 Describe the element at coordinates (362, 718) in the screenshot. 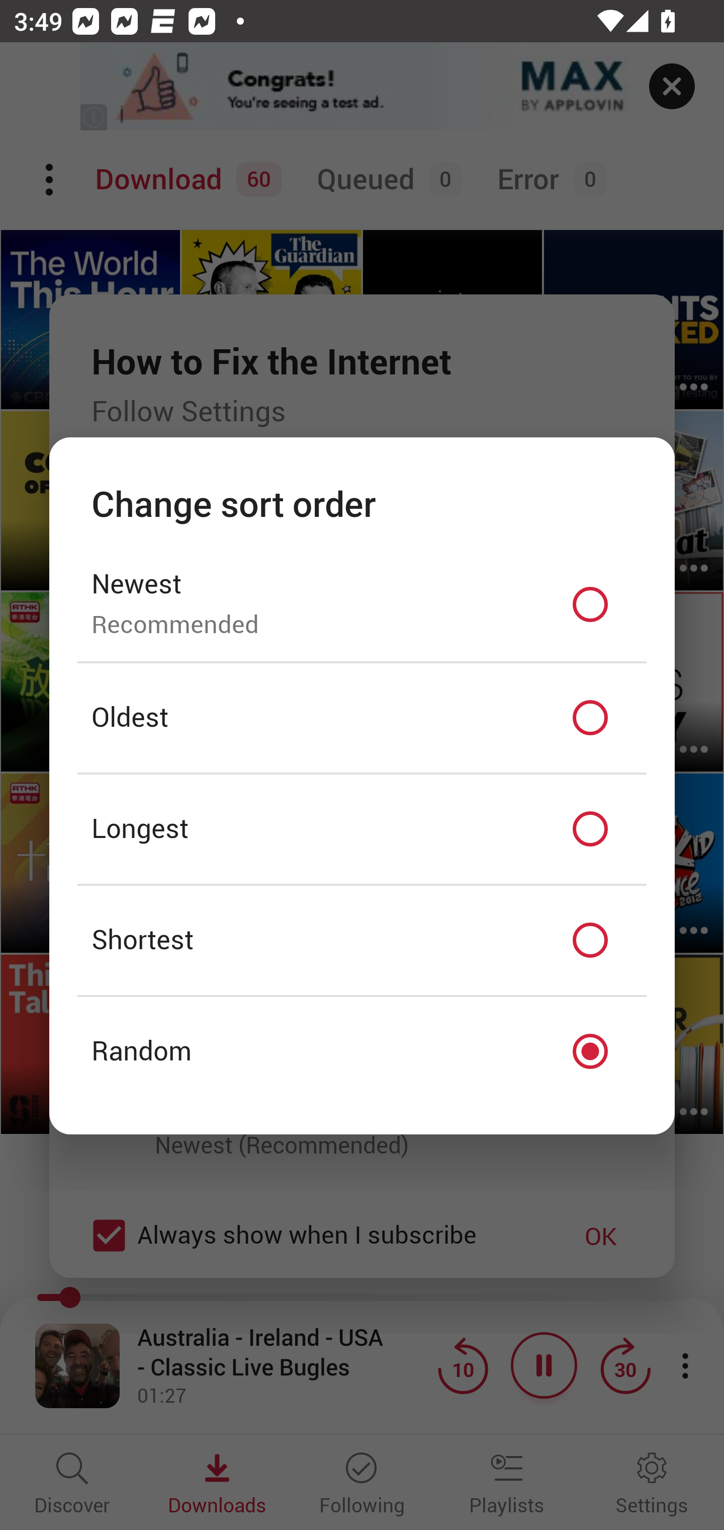

I see `Oldest` at that location.